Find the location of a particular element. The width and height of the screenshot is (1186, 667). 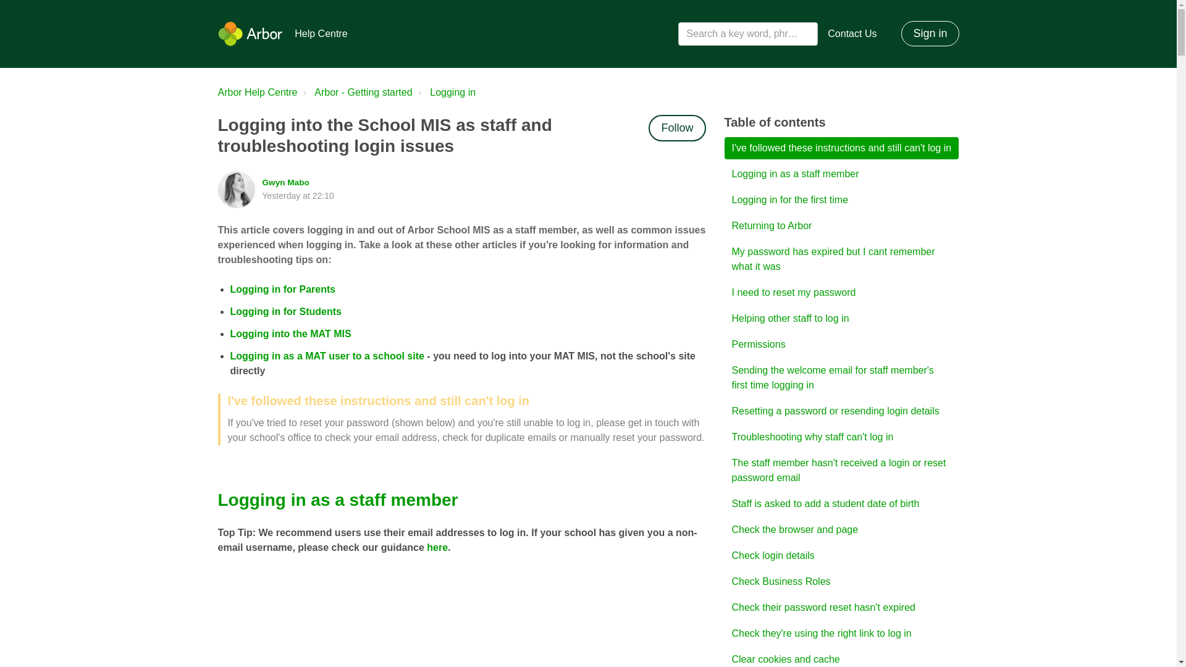

Logging in is located at coordinates (452, 92).